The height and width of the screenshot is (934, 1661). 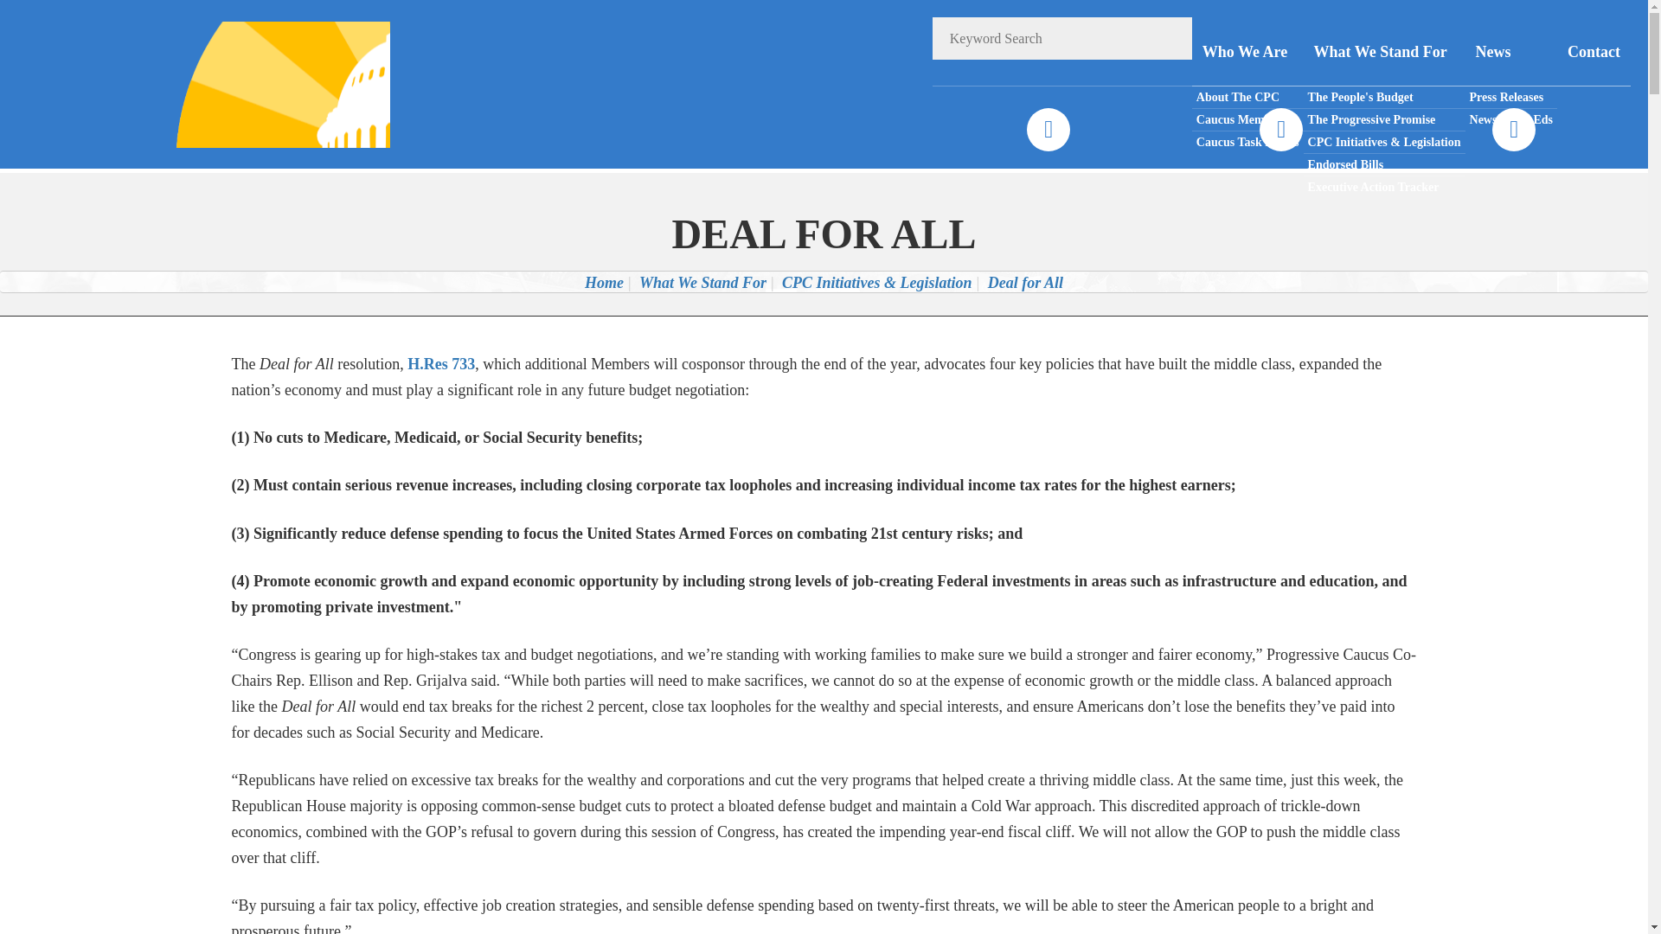 What do you see at coordinates (1384, 98) in the screenshot?
I see `The People's Budget` at bounding box center [1384, 98].